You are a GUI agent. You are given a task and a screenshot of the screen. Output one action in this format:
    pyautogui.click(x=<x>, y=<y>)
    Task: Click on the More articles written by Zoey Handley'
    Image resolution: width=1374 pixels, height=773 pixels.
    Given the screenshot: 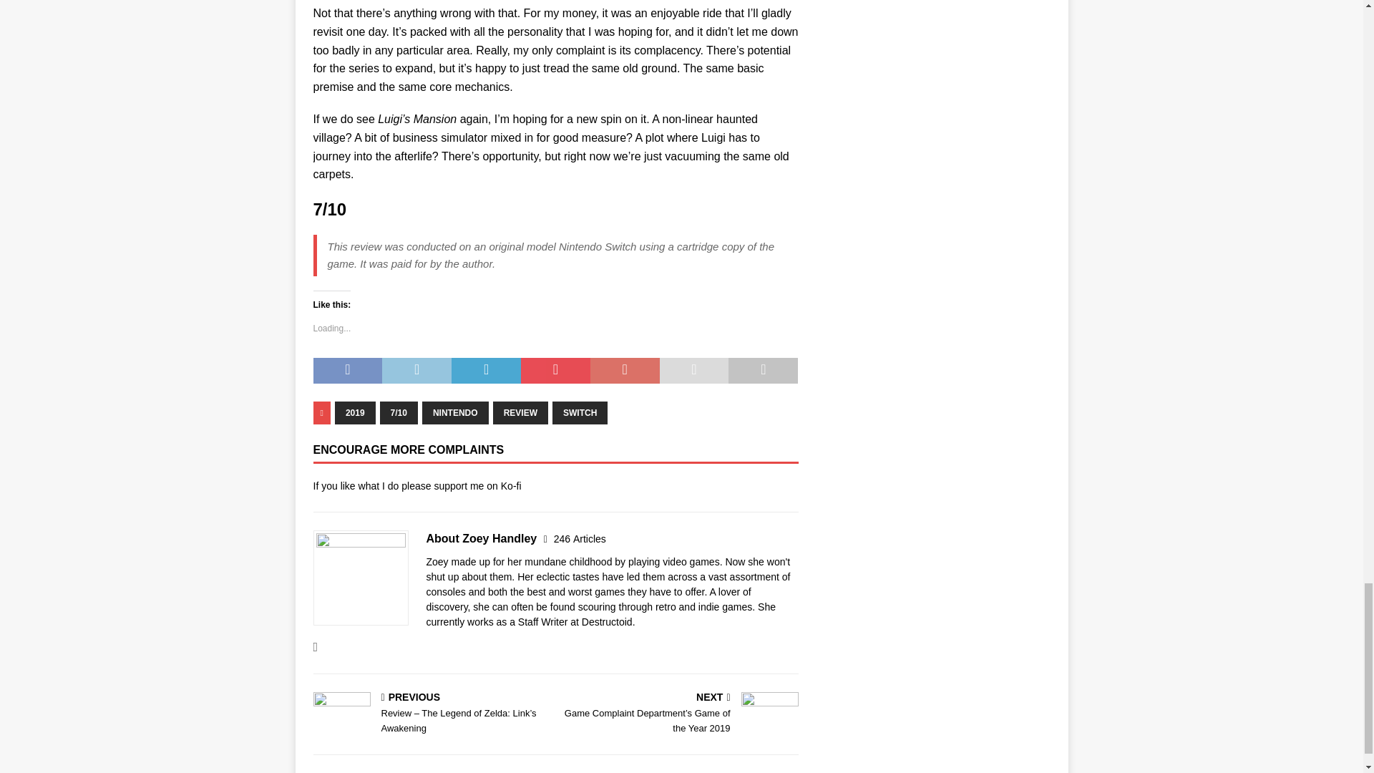 What is the action you would take?
    pyautogui.click(x=580, y=539)
    